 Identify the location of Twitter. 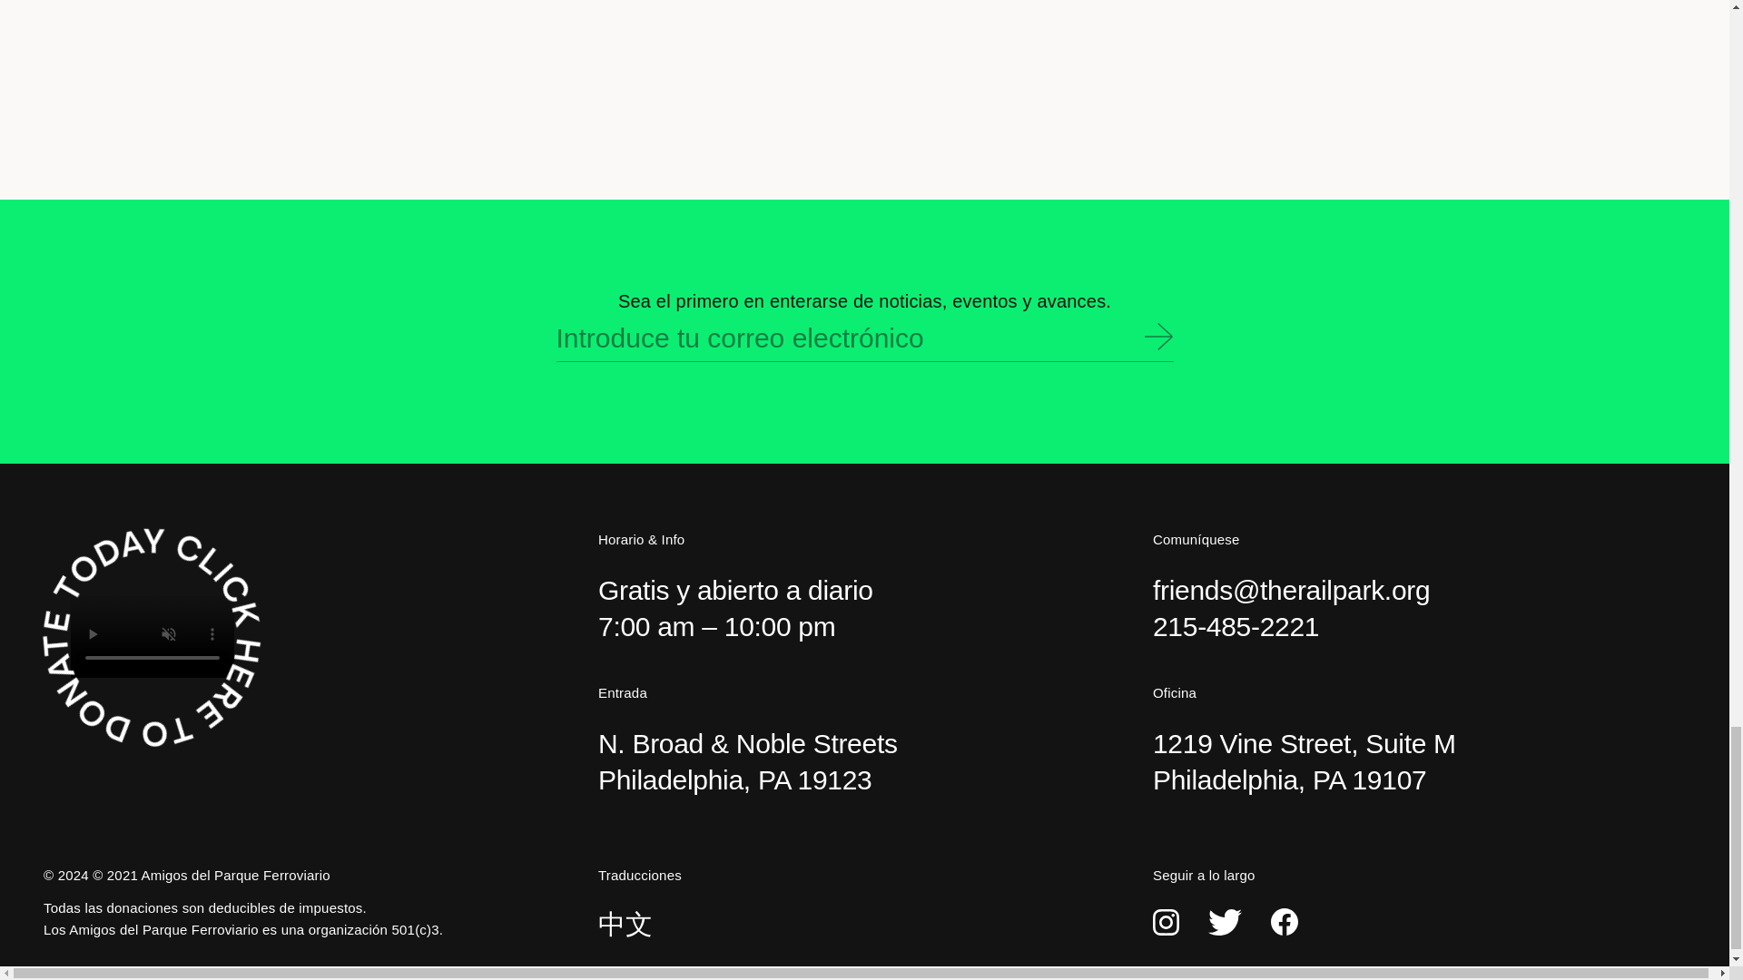
(1224, 922).